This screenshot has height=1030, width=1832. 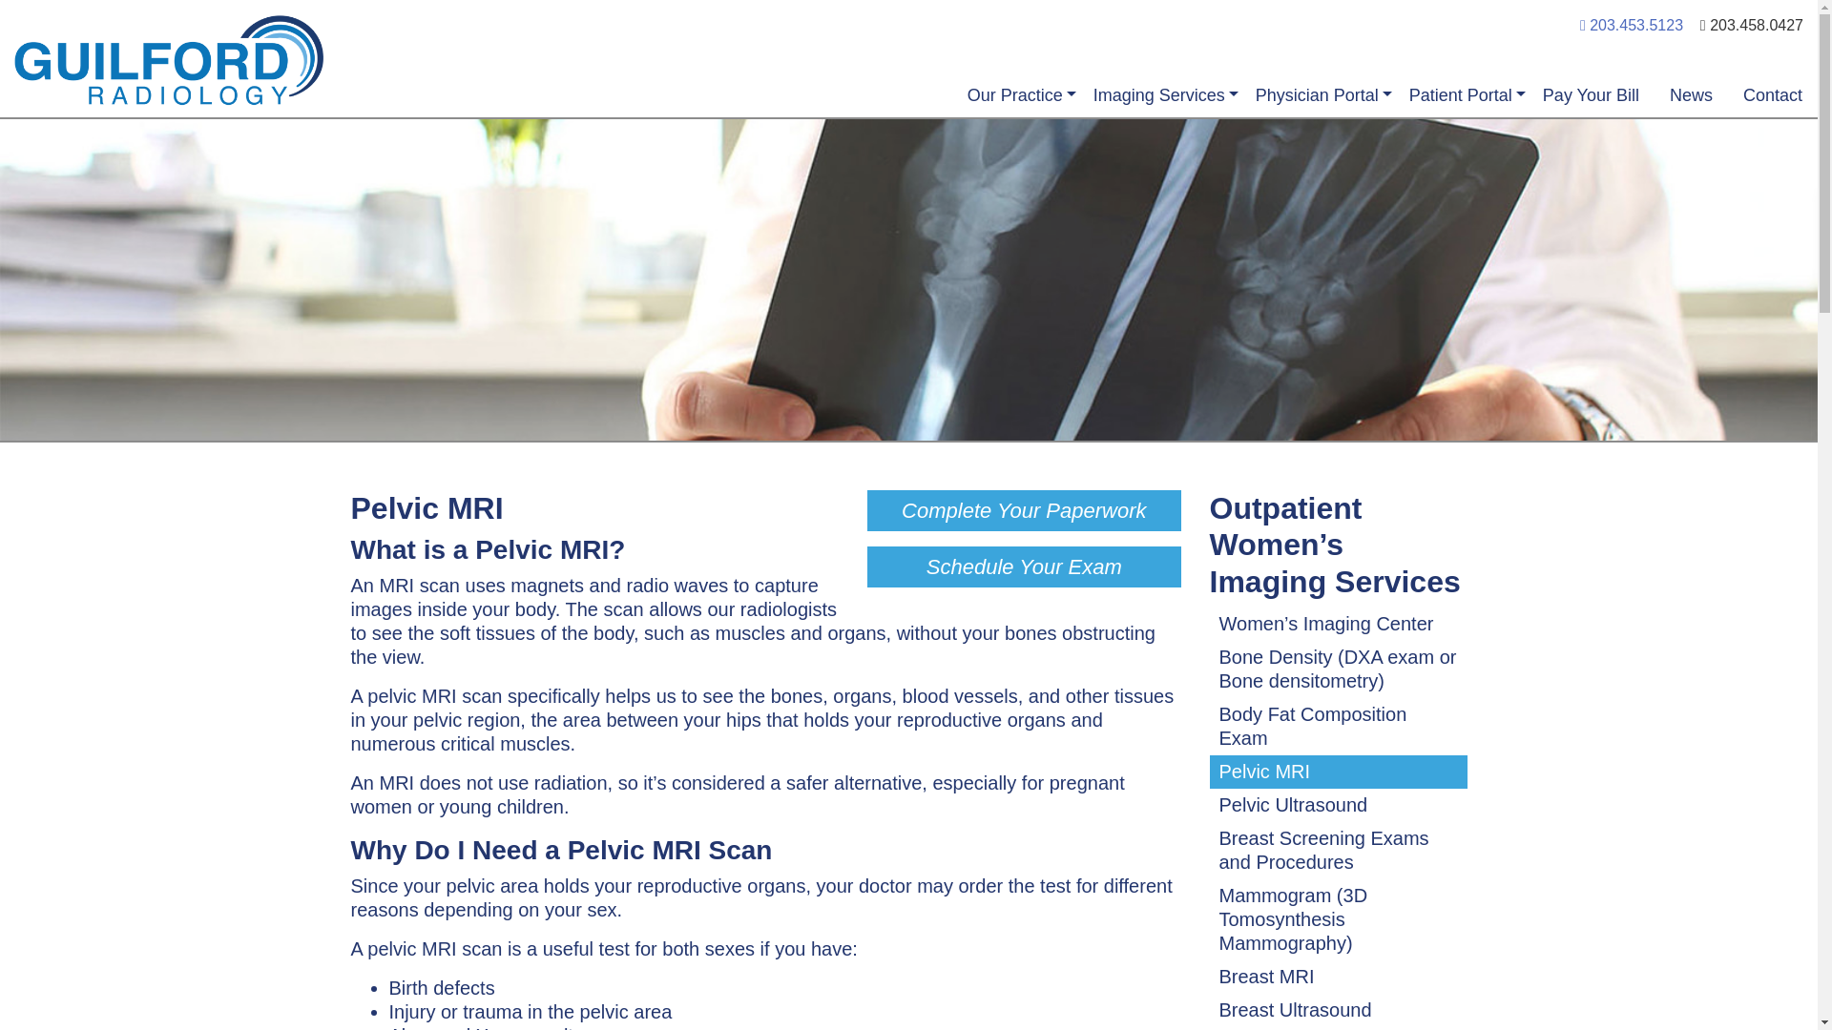 I want to click on Imaging Services, so click(x=1158, y=95).